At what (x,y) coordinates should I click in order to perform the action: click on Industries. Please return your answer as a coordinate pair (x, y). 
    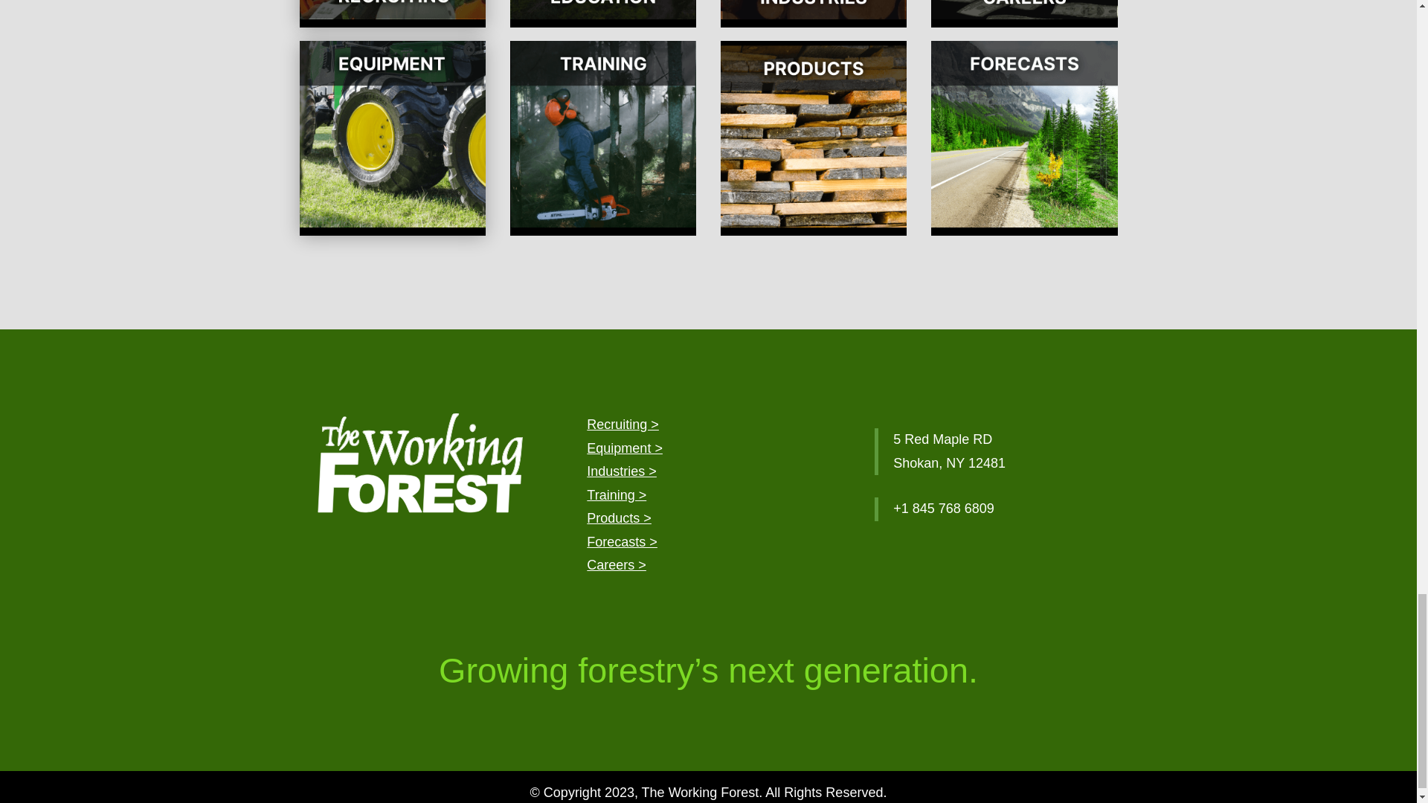
    Looking at the image, I should click on (622, 471).